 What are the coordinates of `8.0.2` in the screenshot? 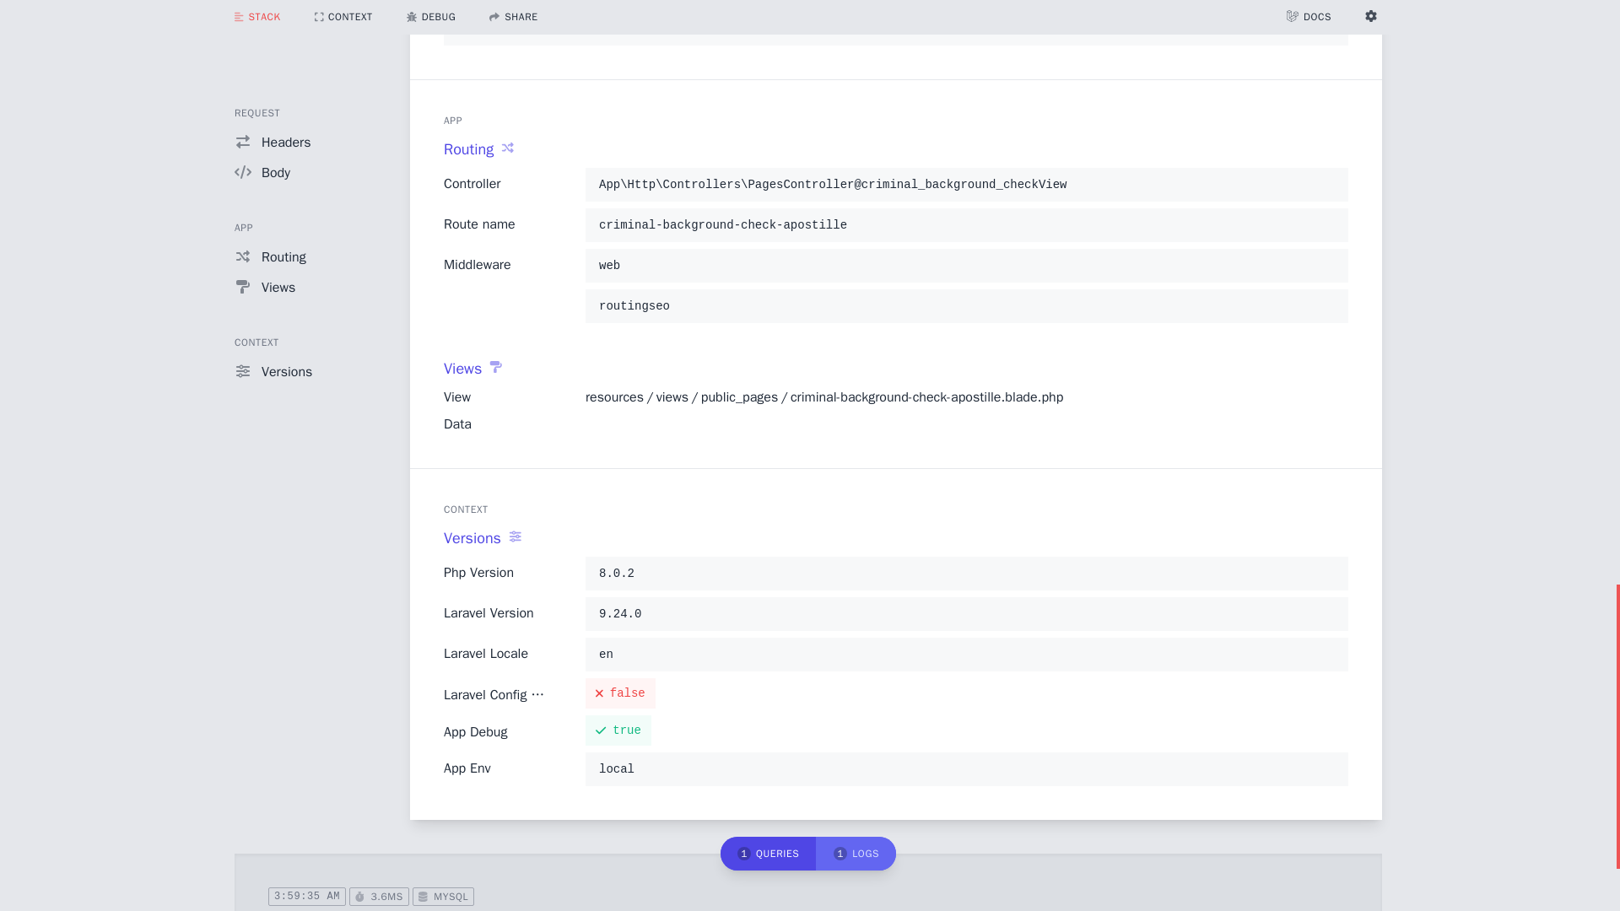 It's located at (966, 574).